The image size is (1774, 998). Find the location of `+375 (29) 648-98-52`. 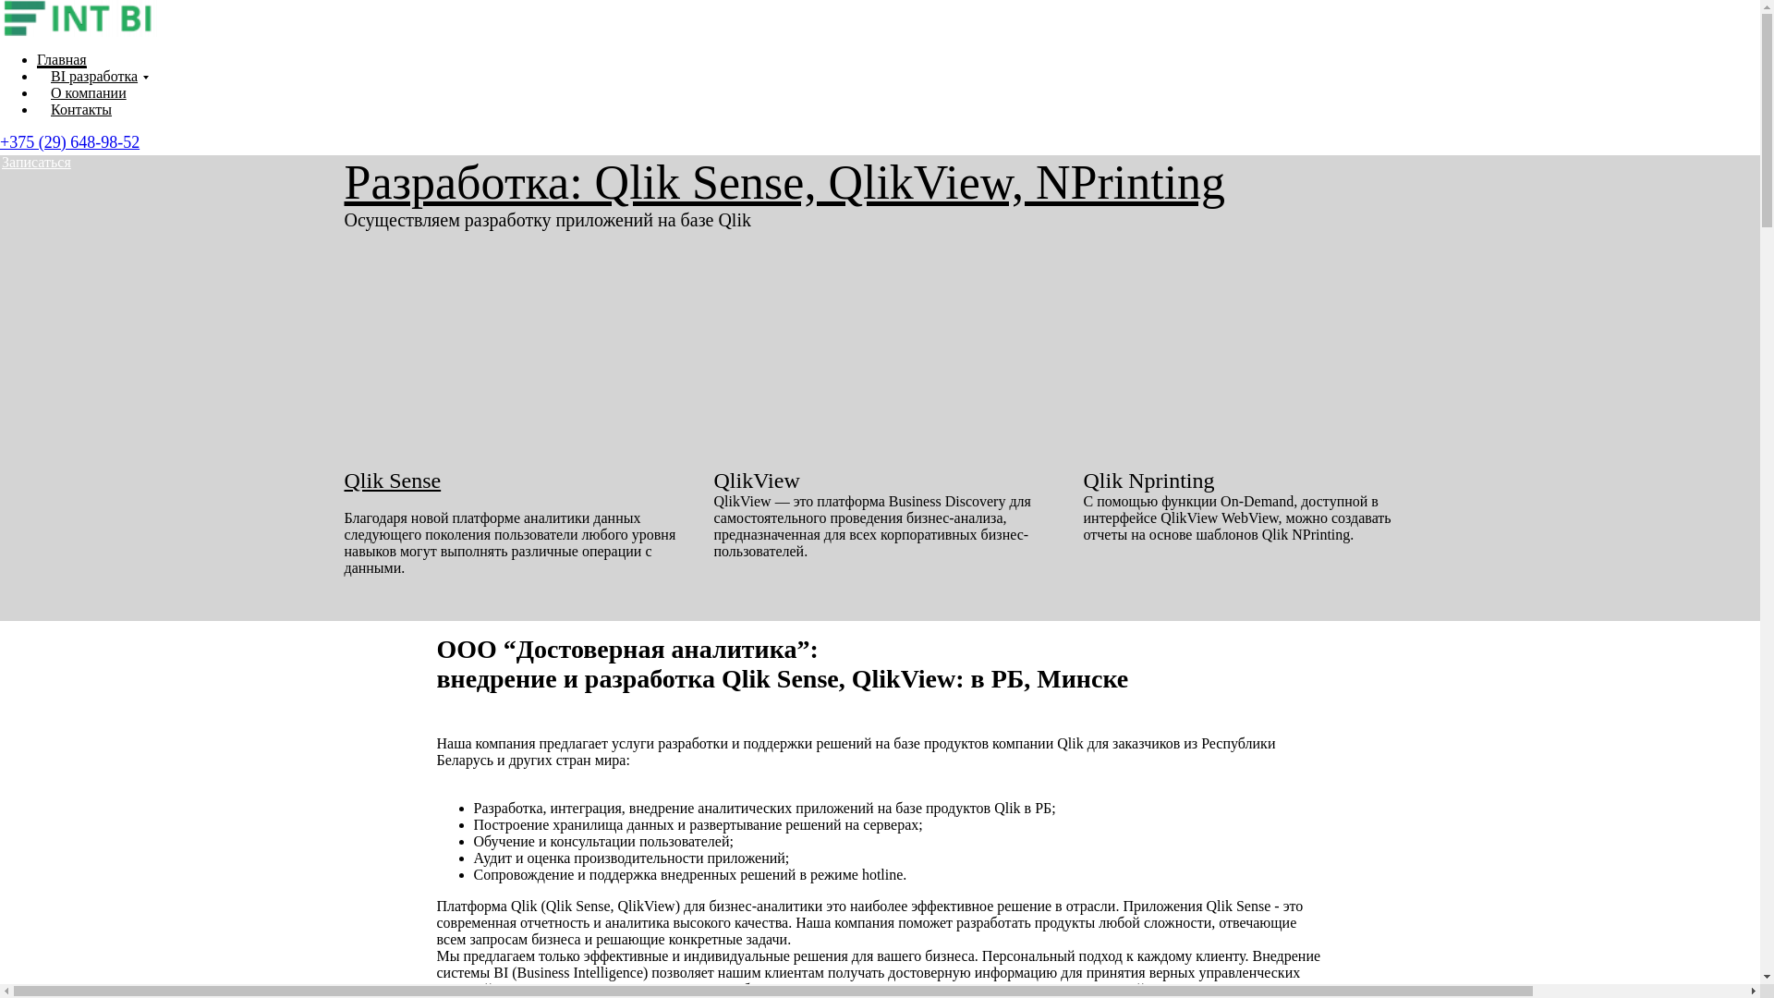

+375 (29) 648-98-52 is located at coordinates (70, 142).